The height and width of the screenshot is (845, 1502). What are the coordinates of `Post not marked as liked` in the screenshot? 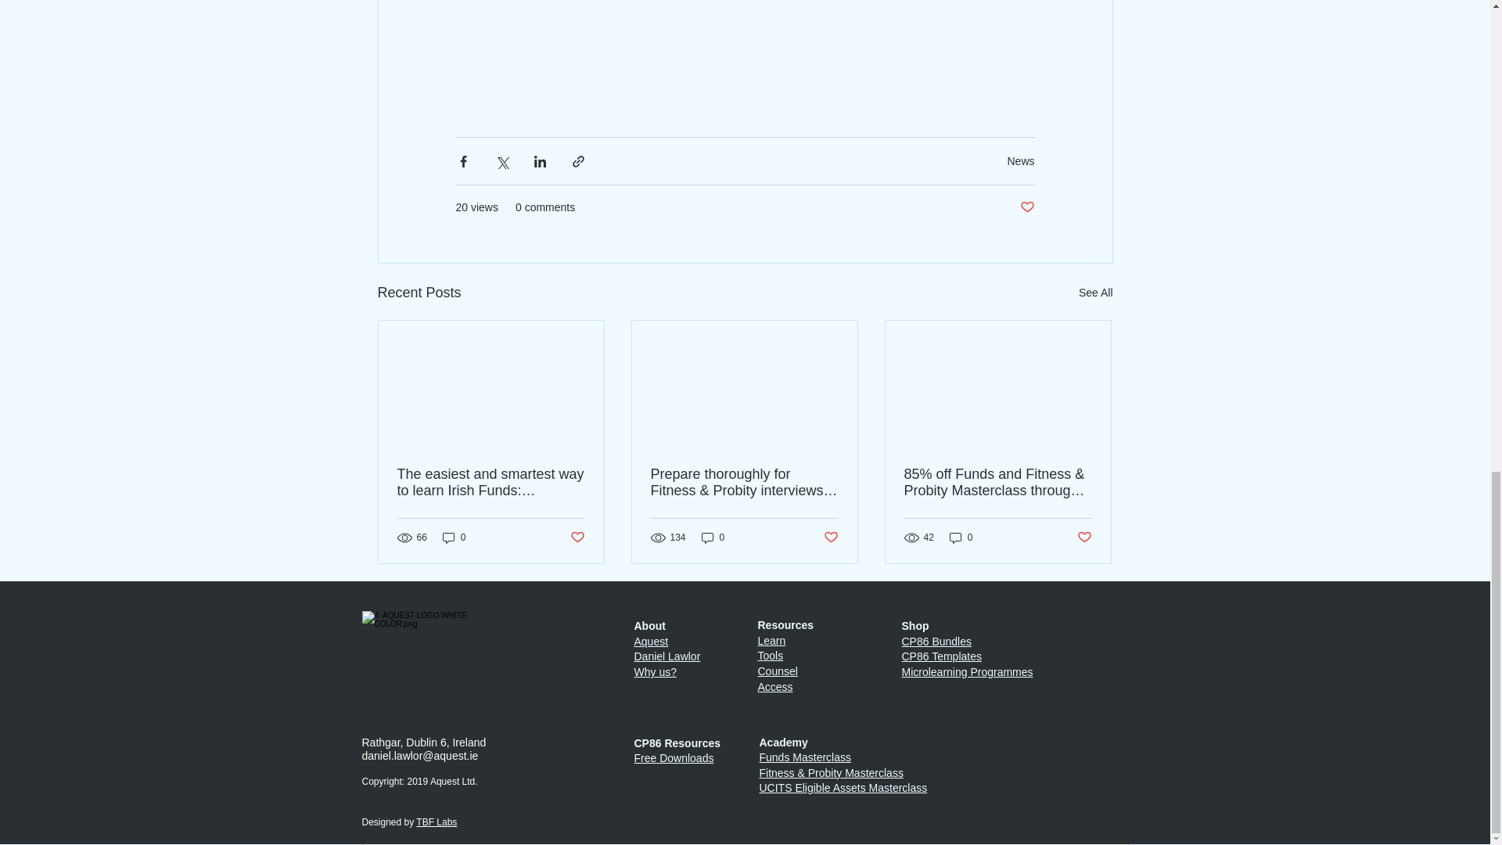 It's located at (1084, 538).